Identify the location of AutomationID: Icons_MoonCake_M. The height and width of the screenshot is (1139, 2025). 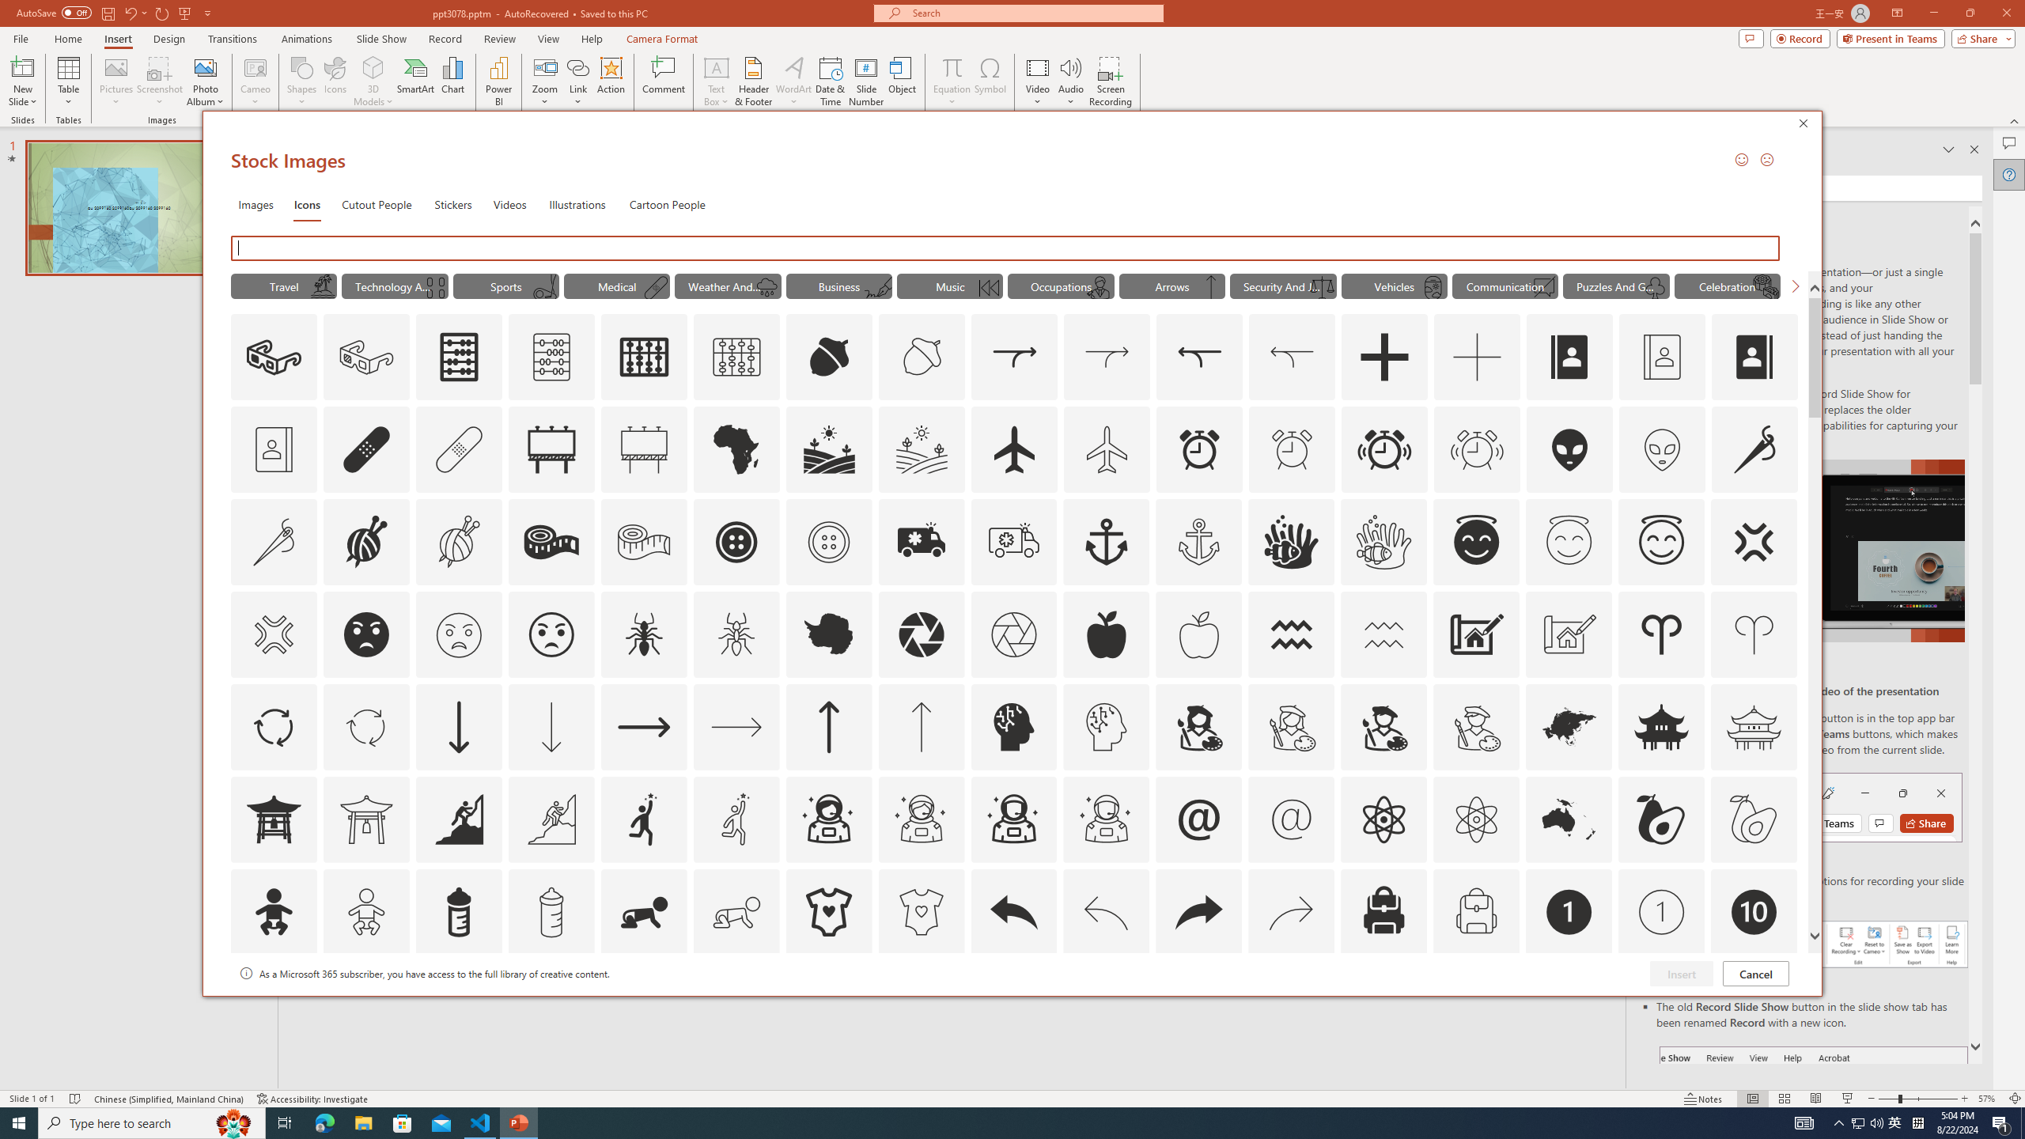
(1766, 287).